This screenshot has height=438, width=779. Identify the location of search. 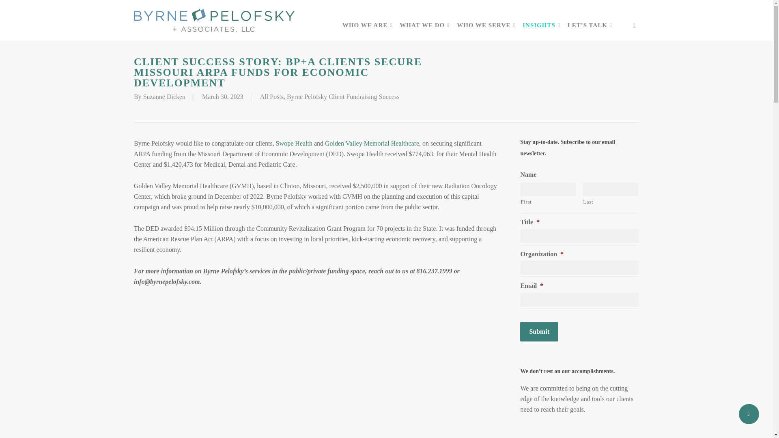
(634, 25).